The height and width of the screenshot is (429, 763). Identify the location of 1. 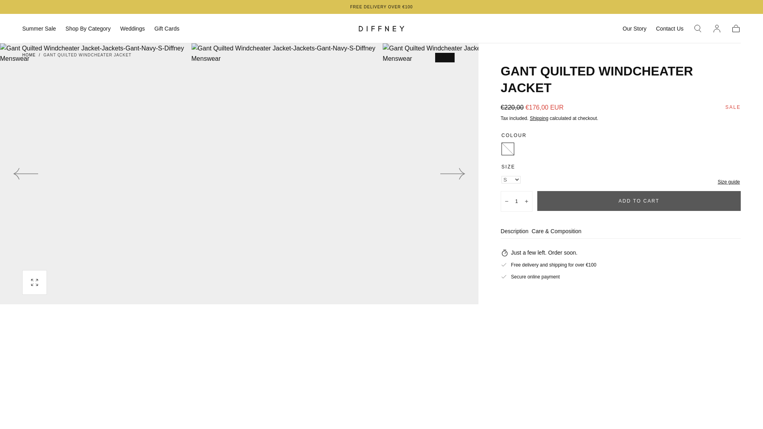
(517, 201).